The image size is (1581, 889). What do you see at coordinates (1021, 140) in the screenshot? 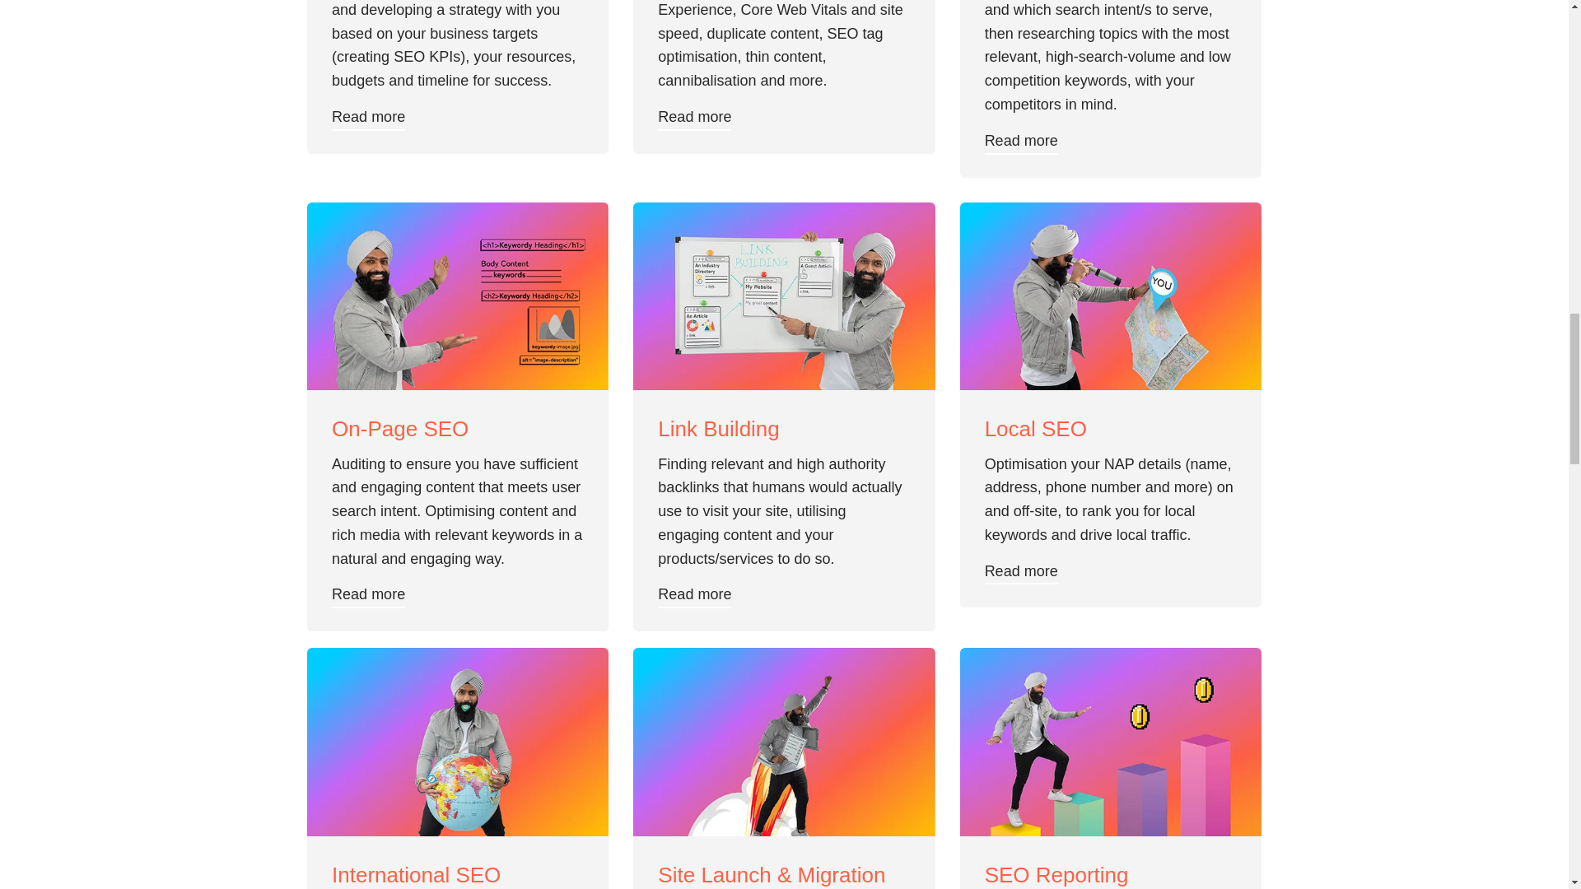
I see `Read more` at bounding box center [1021, 140].